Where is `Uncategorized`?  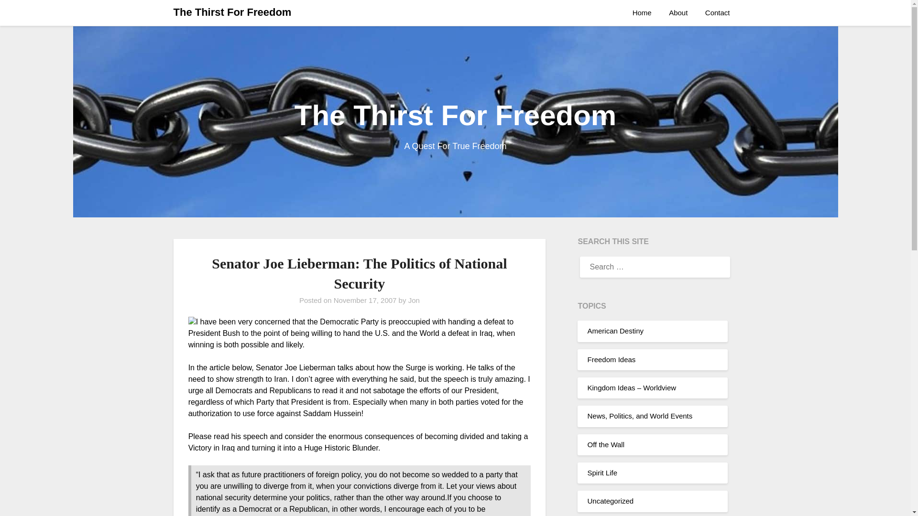 Uncategorized is located at coordinates (610, 501).